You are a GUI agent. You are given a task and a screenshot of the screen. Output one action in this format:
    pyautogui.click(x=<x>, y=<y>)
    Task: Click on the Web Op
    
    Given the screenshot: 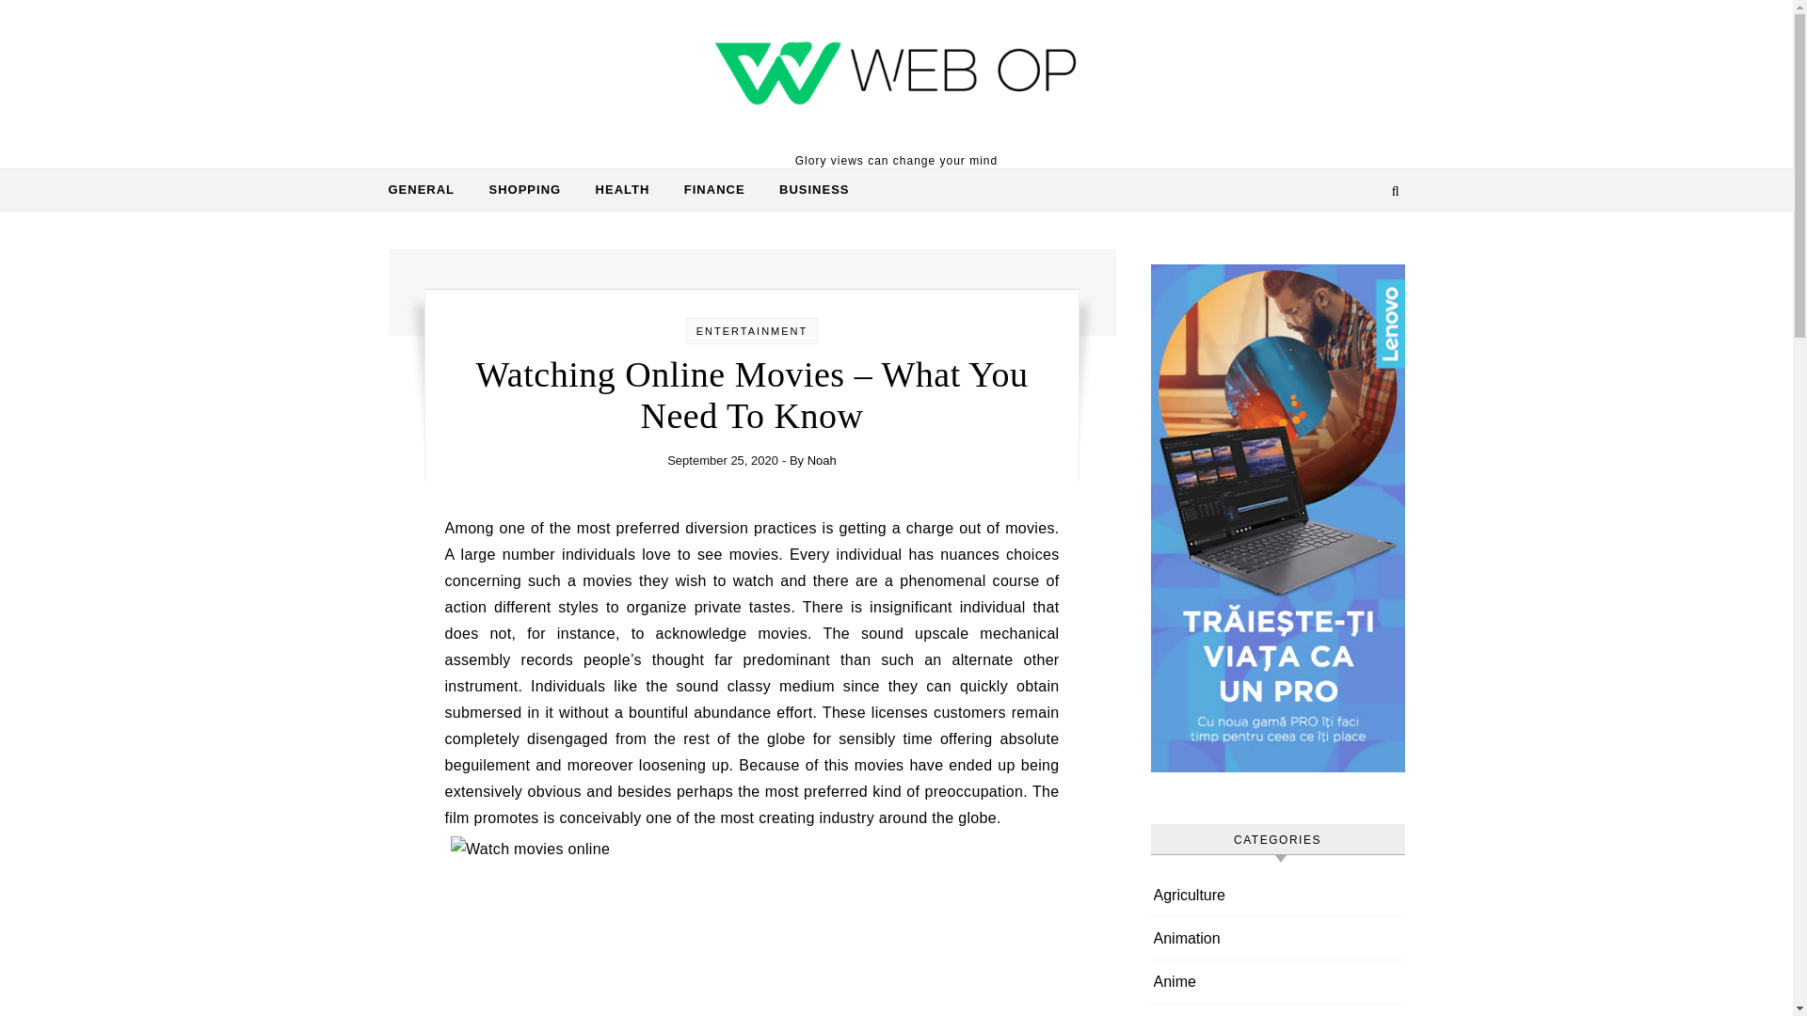 What is the action you would take?
    pyautogui.click(x=896, y=75)
    